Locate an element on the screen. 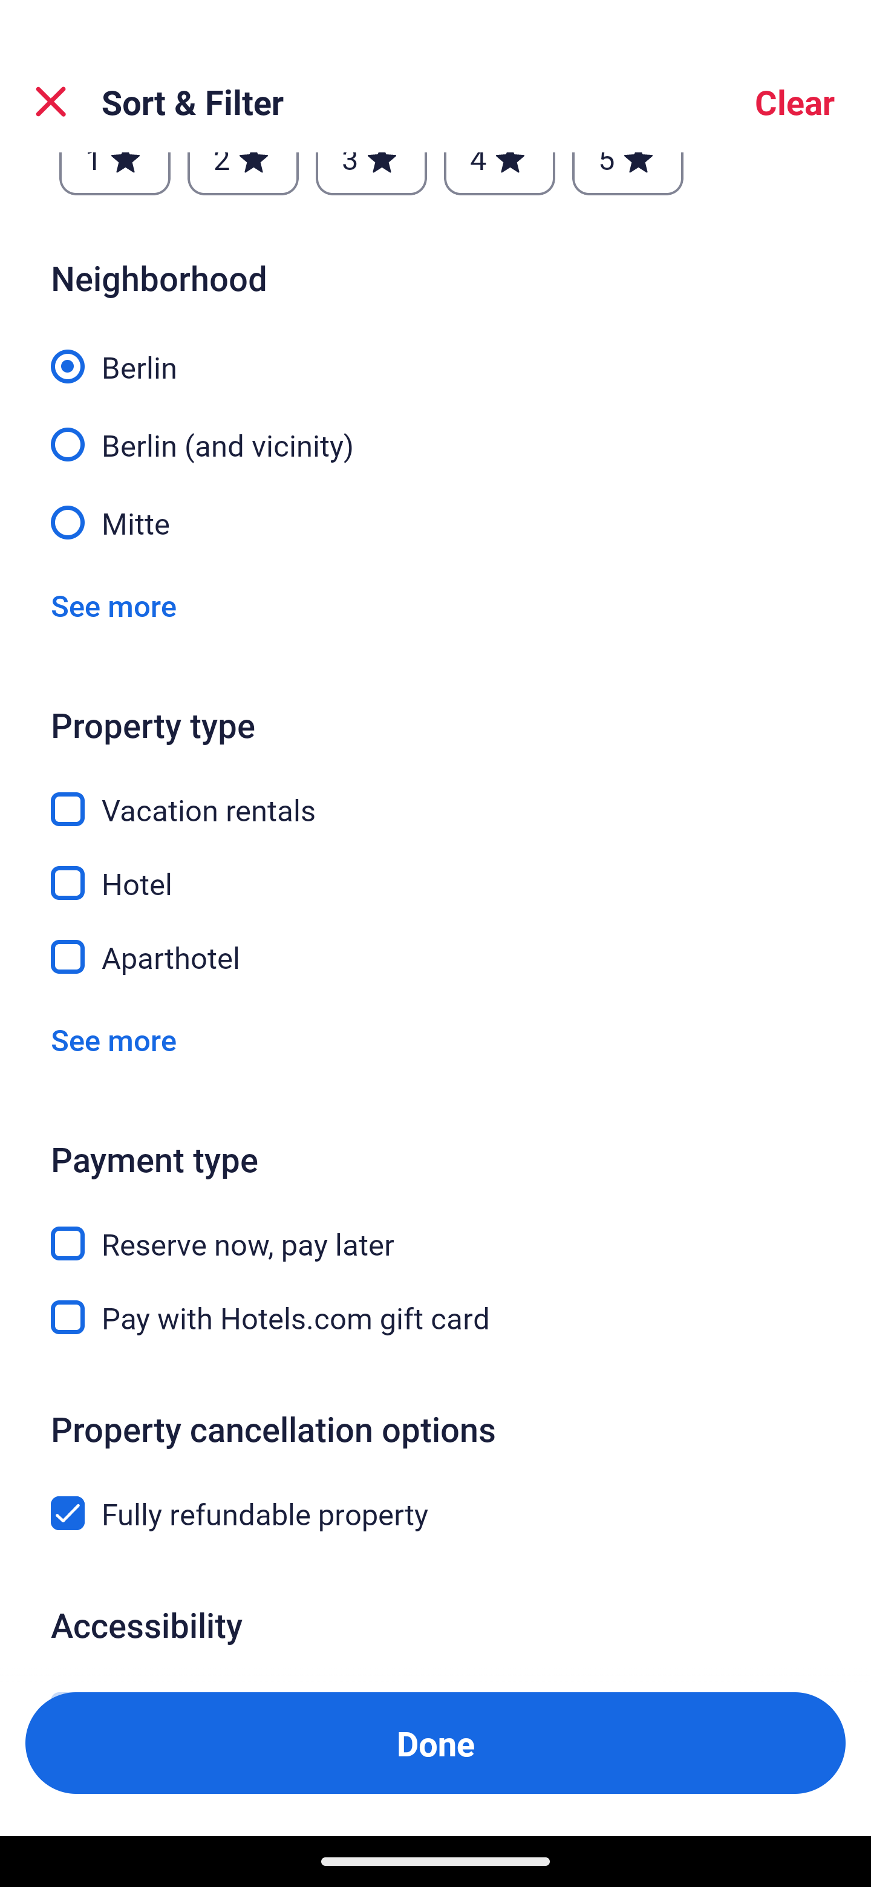 The width and height of the screenshot is (871, 1887). See more See more property types Link is located at coordinates (114, 1039).